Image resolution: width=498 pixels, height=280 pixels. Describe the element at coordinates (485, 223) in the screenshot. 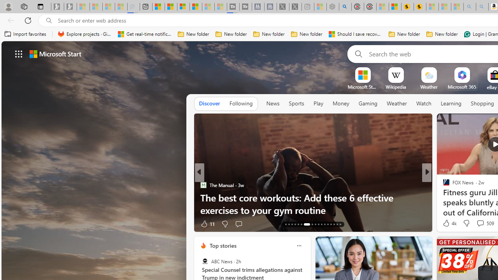

I see `View comments 509 Comment` at that location.